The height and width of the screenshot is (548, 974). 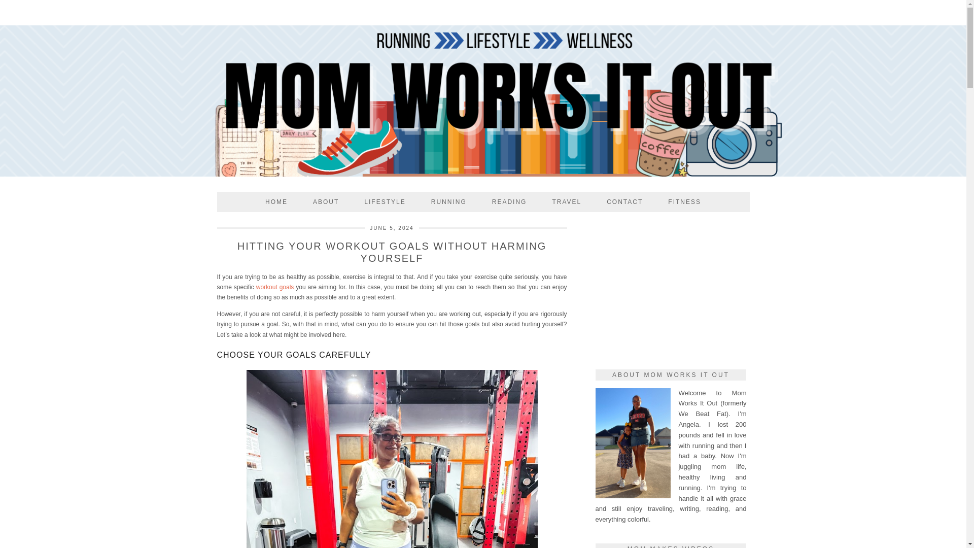 I want to click on CONTACT, so click(x=625, y=202).